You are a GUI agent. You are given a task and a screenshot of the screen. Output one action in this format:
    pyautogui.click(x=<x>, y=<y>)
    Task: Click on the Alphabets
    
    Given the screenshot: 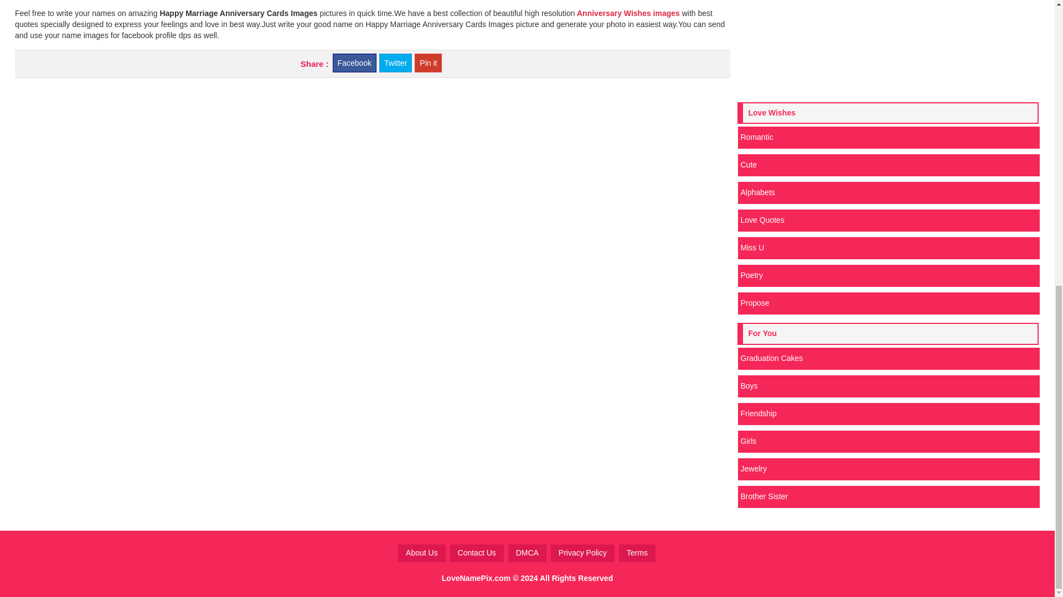 What is the action you would take?
    pyautogui.click(x=888, y=193)
    